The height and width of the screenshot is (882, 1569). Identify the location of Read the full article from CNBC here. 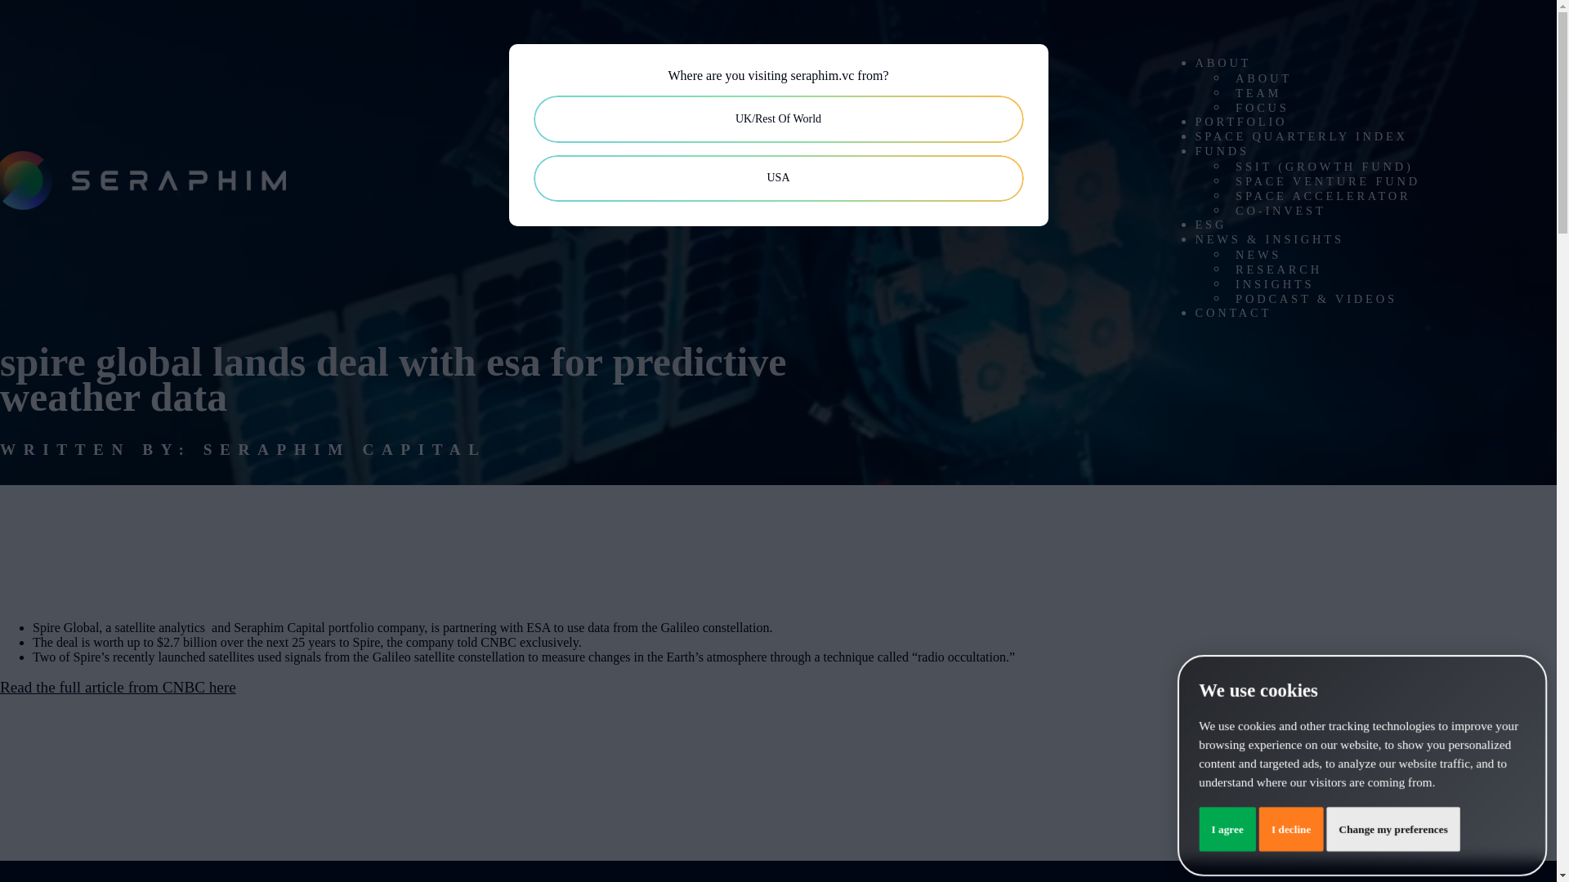
(118, 687).